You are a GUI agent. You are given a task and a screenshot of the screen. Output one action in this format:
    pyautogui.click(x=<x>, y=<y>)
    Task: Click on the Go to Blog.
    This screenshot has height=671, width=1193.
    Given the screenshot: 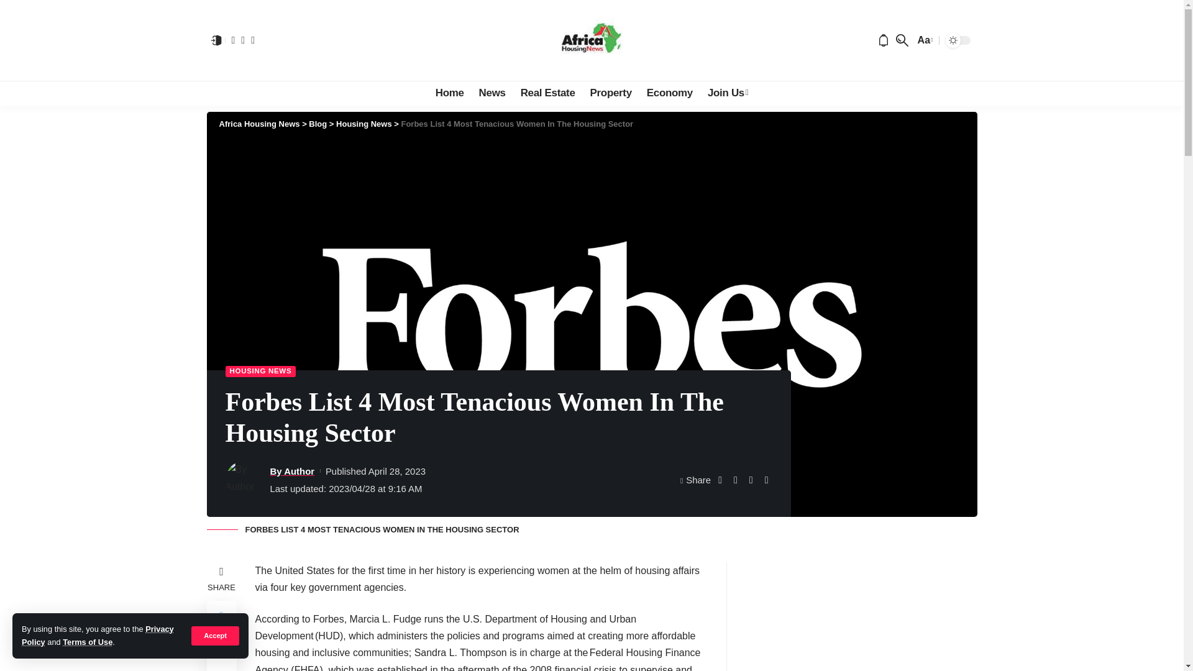 What is the action you would take?
    pyautogui.click(x=318, y=124)
    